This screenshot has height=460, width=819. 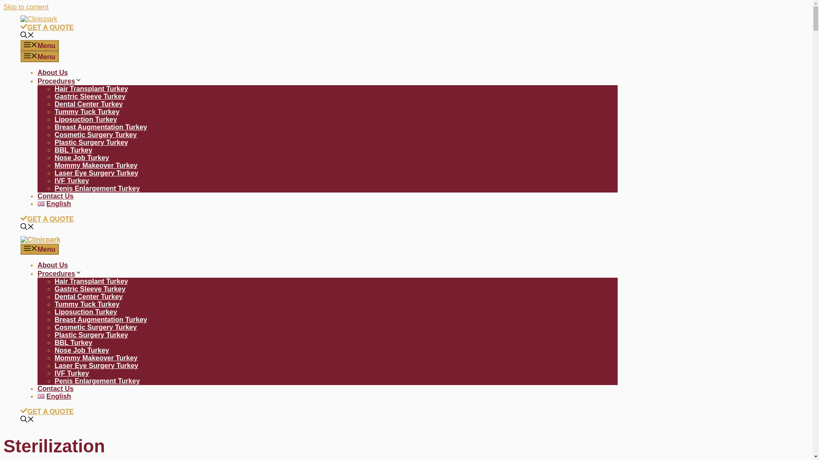 What do you see at coordinates (73, 342) in the screenshot?
I see `BBL Turkey` at bounding box center [73, 342].